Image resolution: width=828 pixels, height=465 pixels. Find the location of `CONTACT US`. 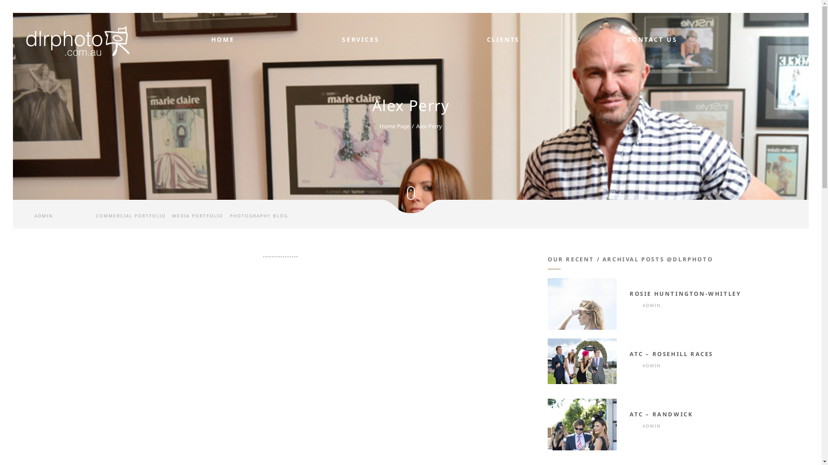

CONTACT US is located at coordinates (652, 40).